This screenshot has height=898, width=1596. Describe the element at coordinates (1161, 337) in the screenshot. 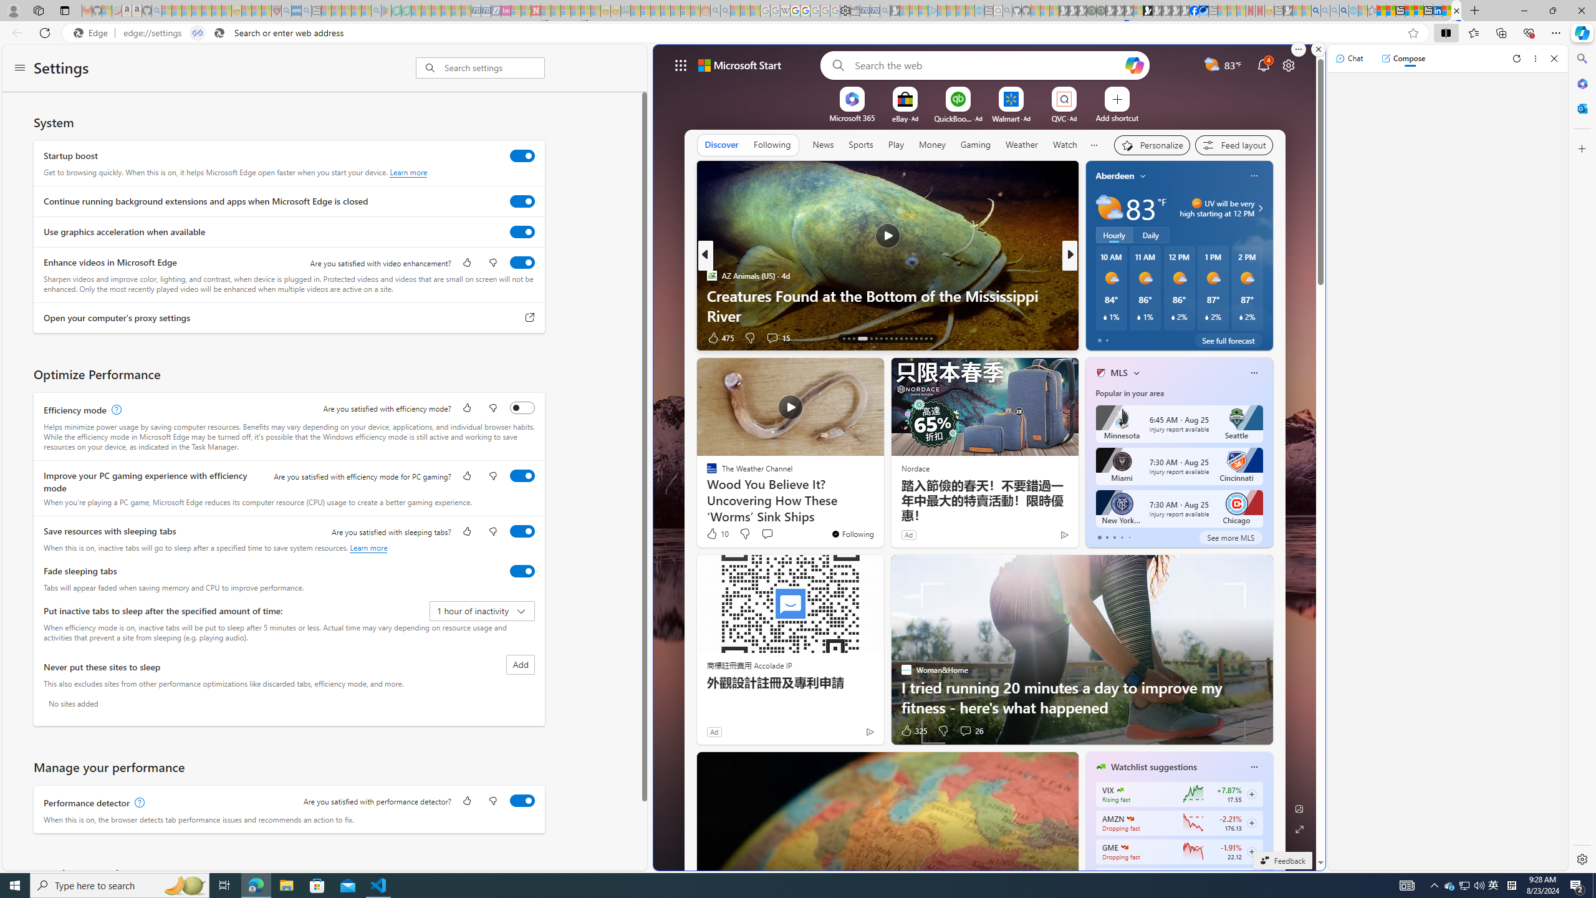

I see `View comments 18 Comment` at that location.